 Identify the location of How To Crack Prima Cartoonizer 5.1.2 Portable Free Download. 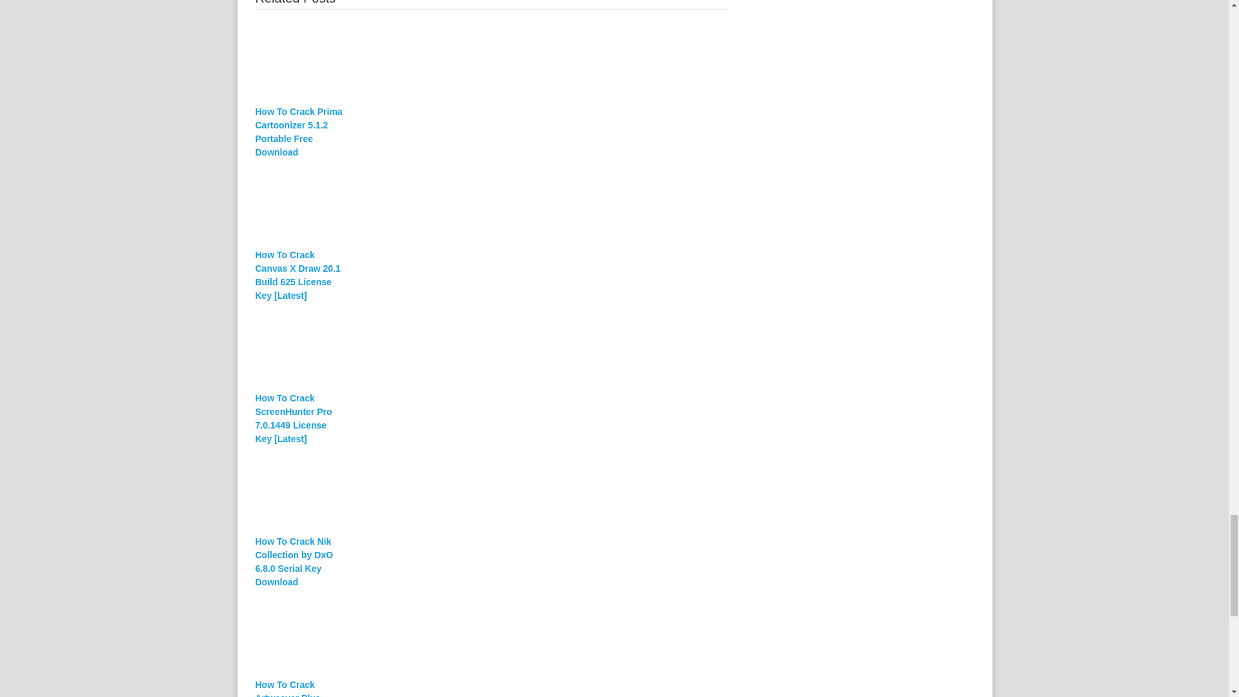
(299, 132).